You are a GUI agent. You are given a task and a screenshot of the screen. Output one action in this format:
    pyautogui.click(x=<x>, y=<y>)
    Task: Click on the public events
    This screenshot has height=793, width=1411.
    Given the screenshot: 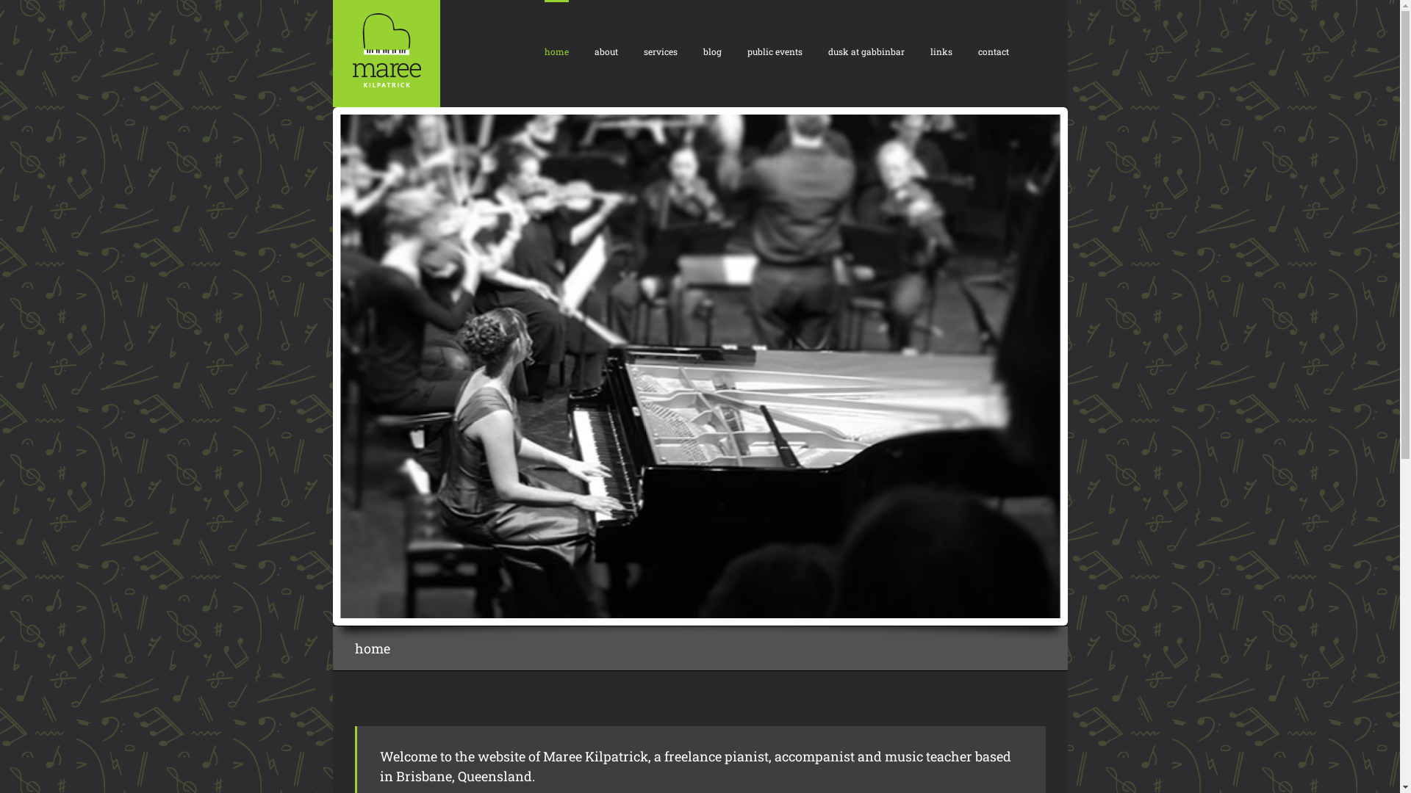 What is the action you would take?
    pyautogui.click(x=775, y=51)
    